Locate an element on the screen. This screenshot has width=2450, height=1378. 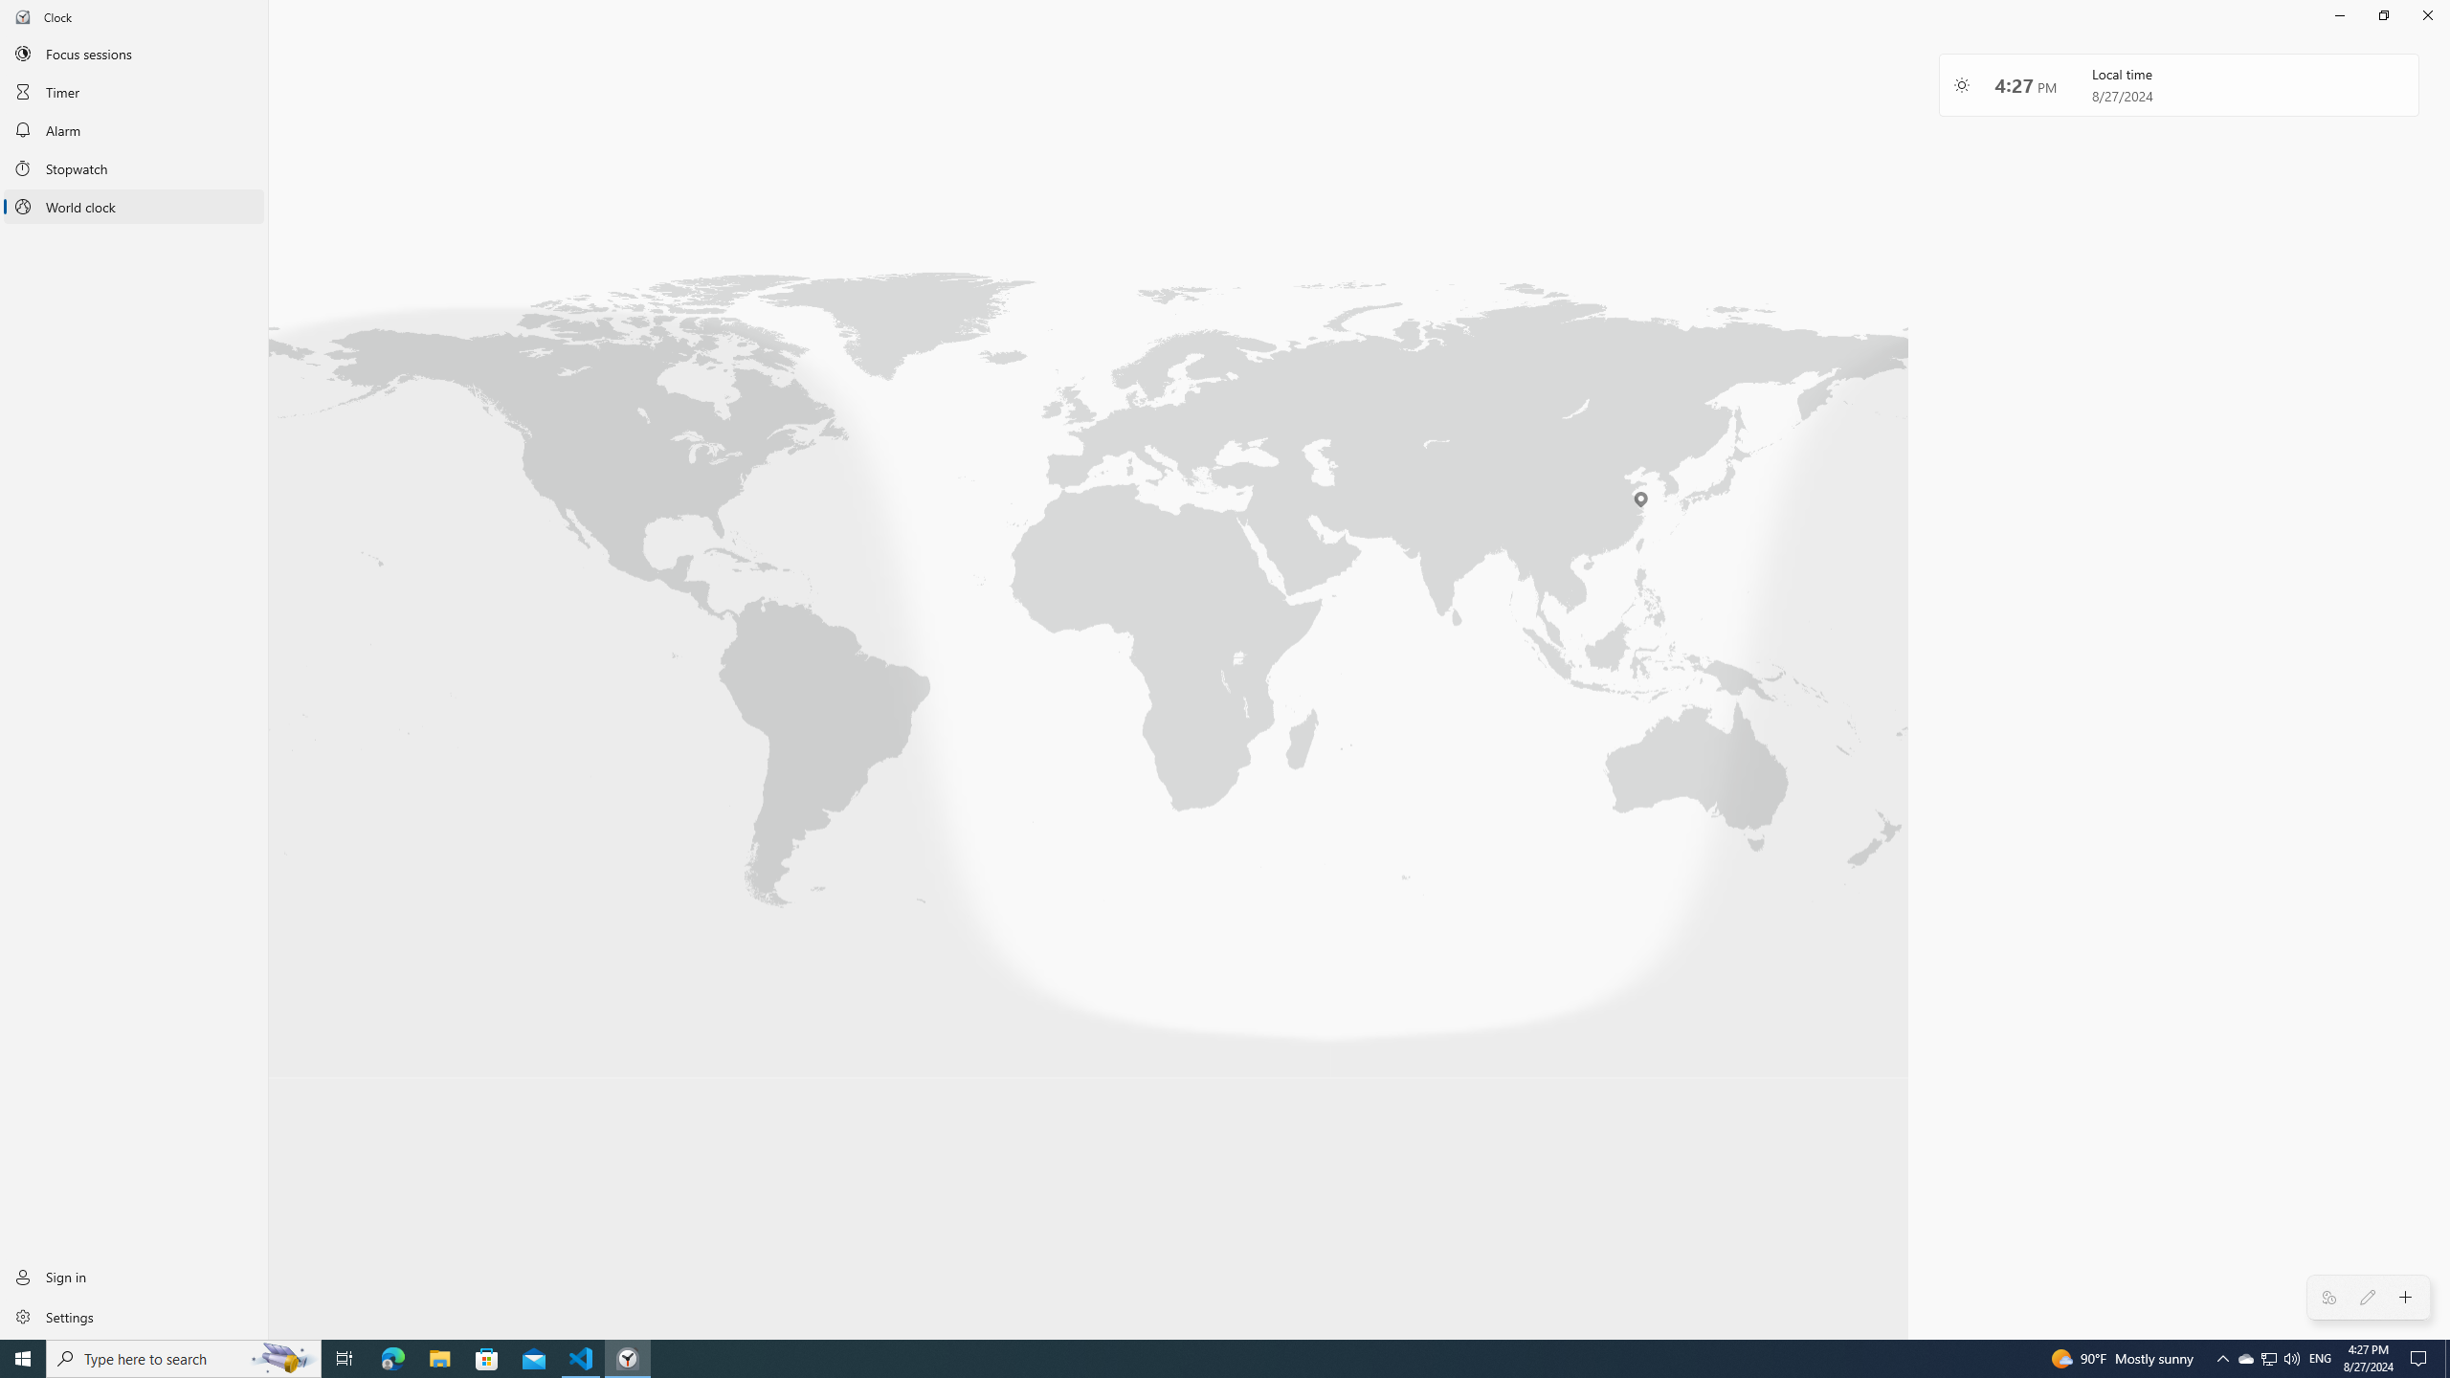
Minimize Clock is located at coordinates (2339, 15).